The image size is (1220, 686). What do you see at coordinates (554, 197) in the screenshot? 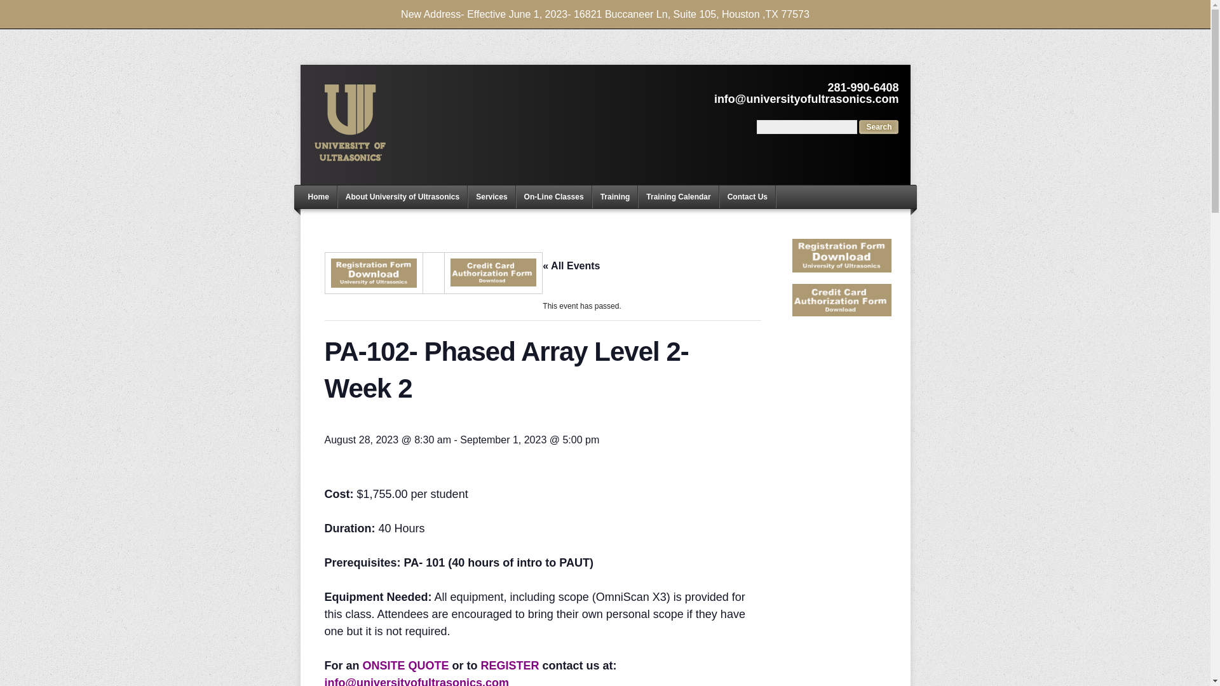
I see `On-Line Classes` at bounding box center [554, 197].